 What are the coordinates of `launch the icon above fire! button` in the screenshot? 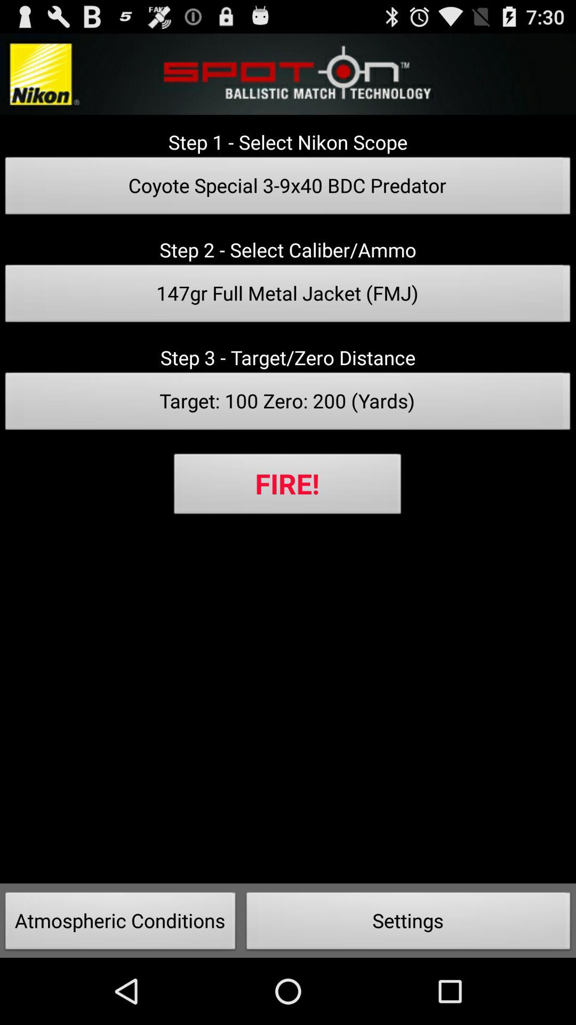 It's located at (288, 404).